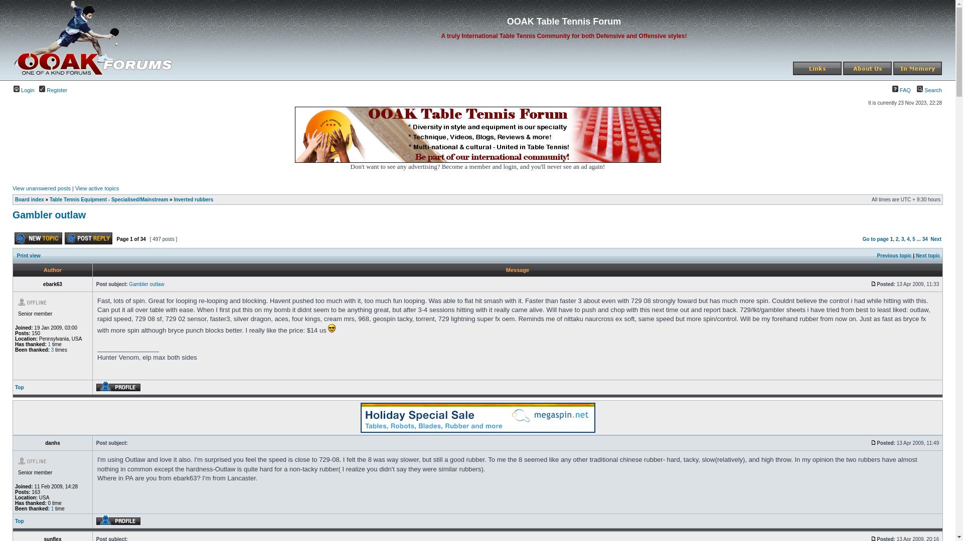 The image size is (963, 541). Describe the element at coordinates (146, 285) in the screenshot. I see `Gambler outlaw` at that location.